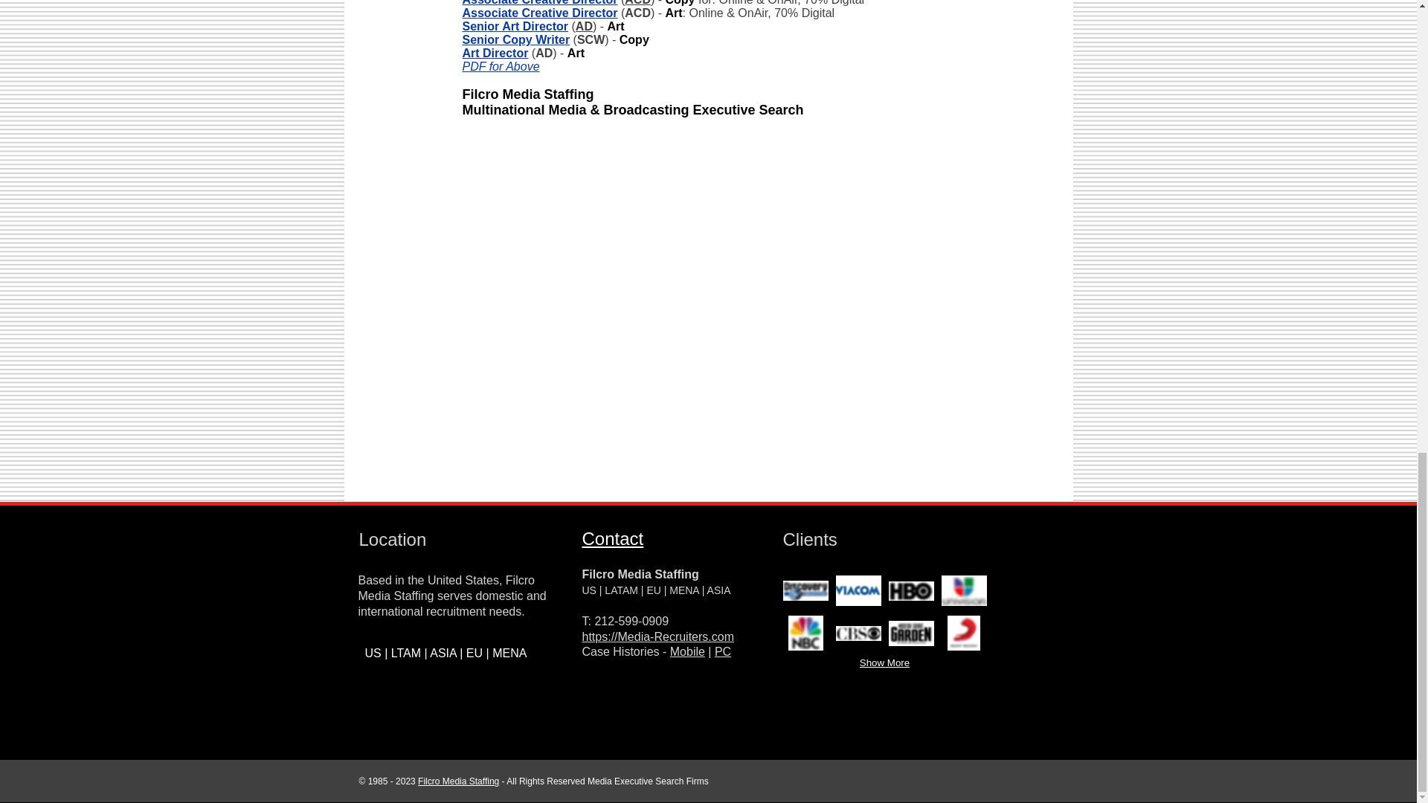 Image resolution: width=1428 pixels, height=803 pixels. I want to click on Senior Copy Writer, so click(516, 39).